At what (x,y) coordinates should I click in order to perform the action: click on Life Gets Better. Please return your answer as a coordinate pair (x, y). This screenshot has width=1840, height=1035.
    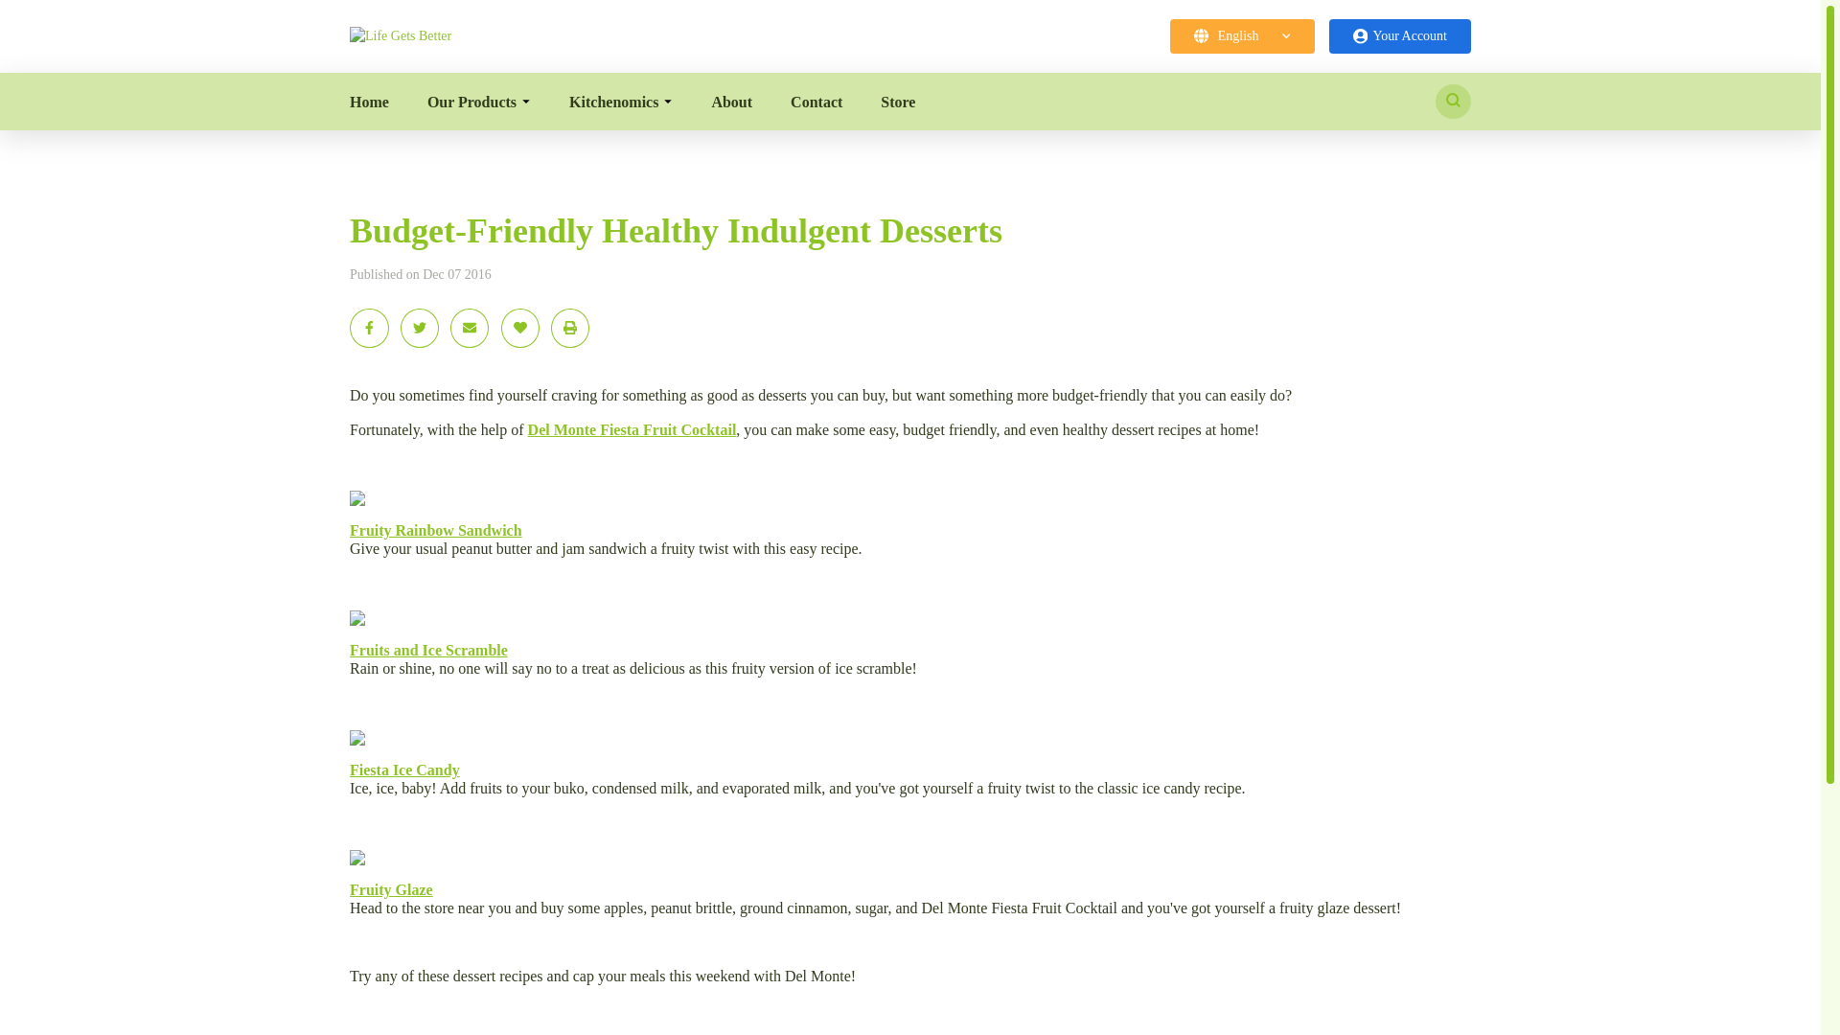
    Looking at the image, I should click on (400, 36).